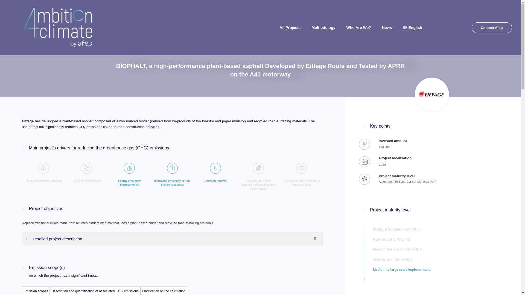 This screenshot has height=295, width=525. What do you see at coordinates (358, 27) in the screenshot?
I see `Who Are We?` at bounding box center [358, 27].